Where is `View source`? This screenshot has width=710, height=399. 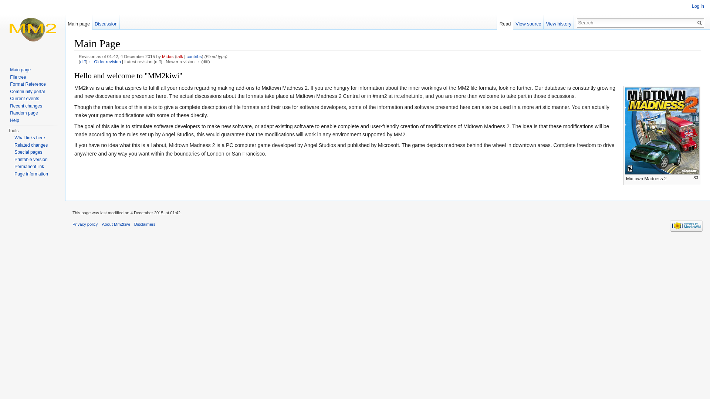 View source is located at coordinates (528, 22).